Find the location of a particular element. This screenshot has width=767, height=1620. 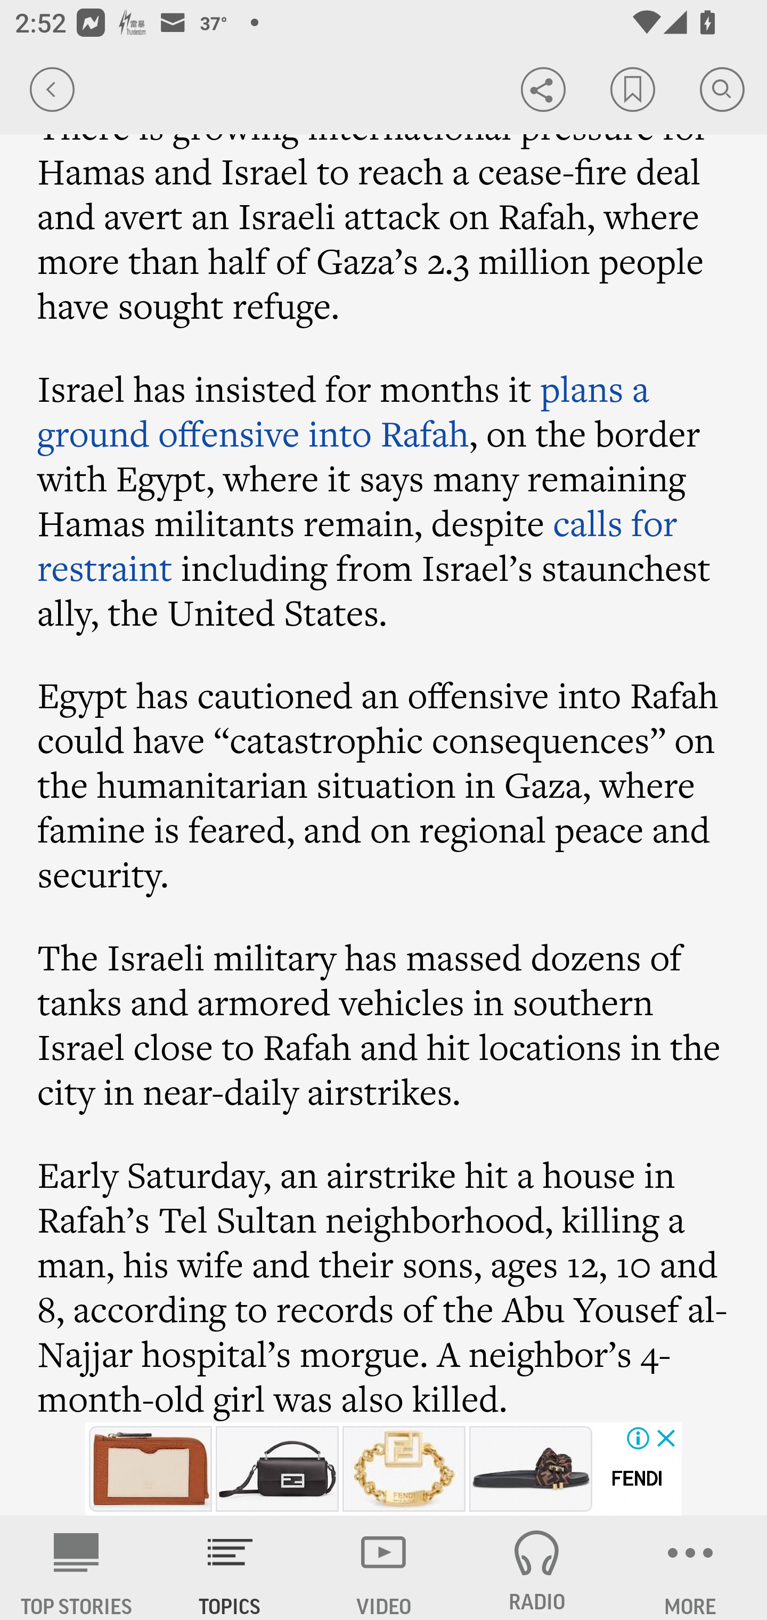

calls for restraint is located at coordinates (358, 544).